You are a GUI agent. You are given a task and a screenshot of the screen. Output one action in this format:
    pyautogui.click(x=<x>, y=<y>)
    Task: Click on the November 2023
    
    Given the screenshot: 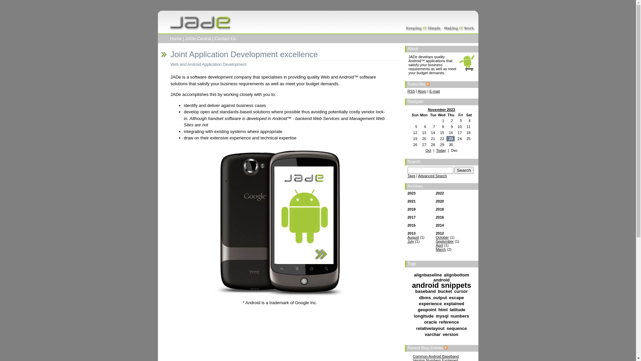 What is the action you would take?
    pyautogui.click(x=441, y=110)
    